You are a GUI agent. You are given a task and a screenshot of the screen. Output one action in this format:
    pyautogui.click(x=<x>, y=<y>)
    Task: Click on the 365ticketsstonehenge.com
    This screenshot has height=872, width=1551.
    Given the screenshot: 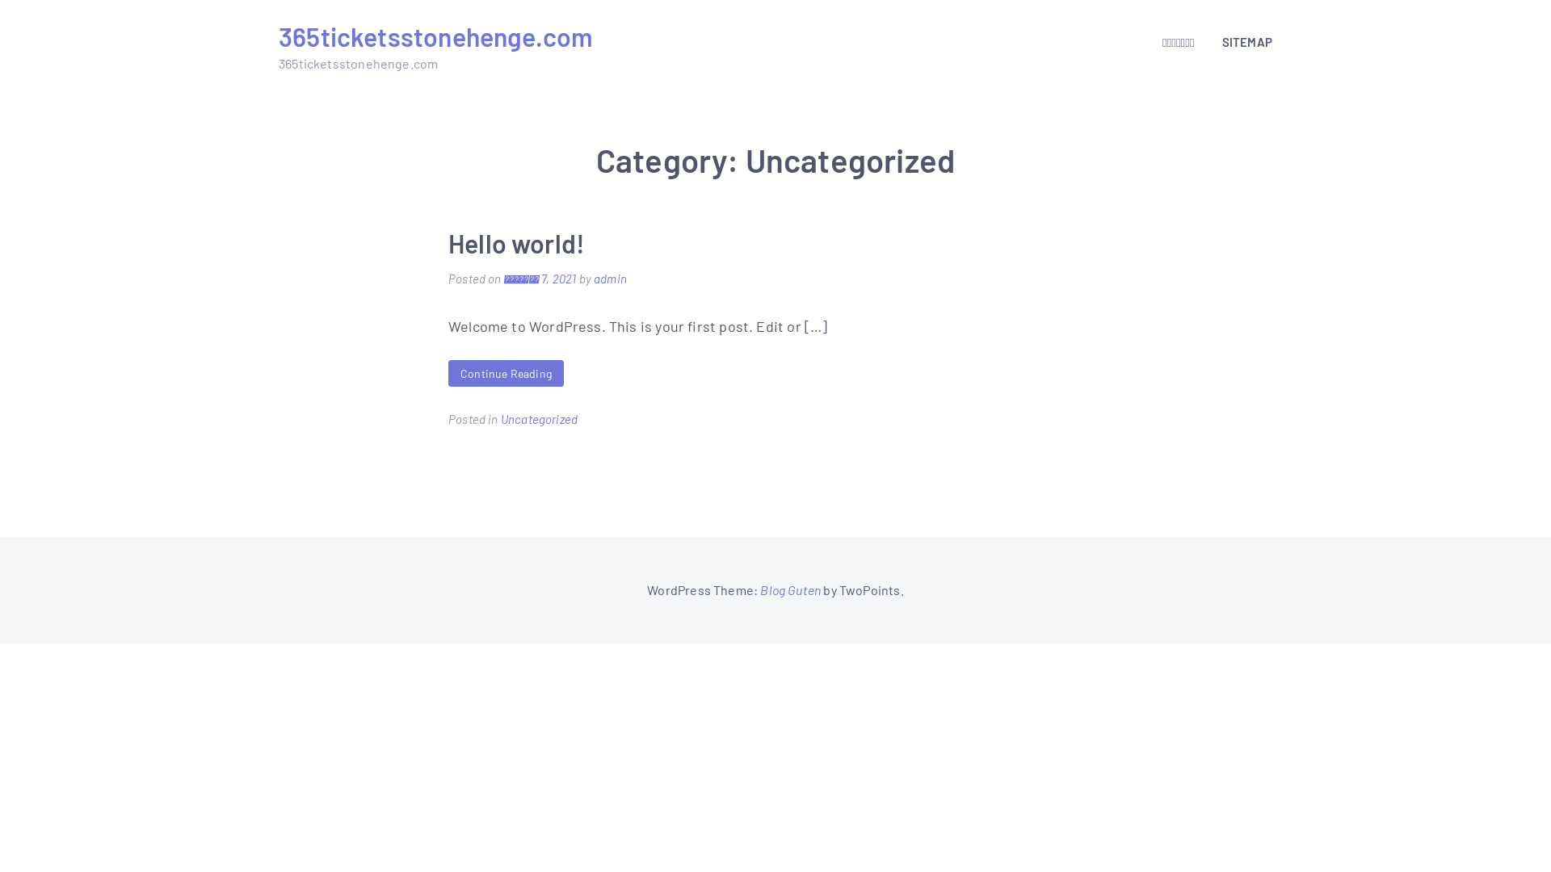 What is the action you would take?
    pyautogui.click(x=436, y=36)
    